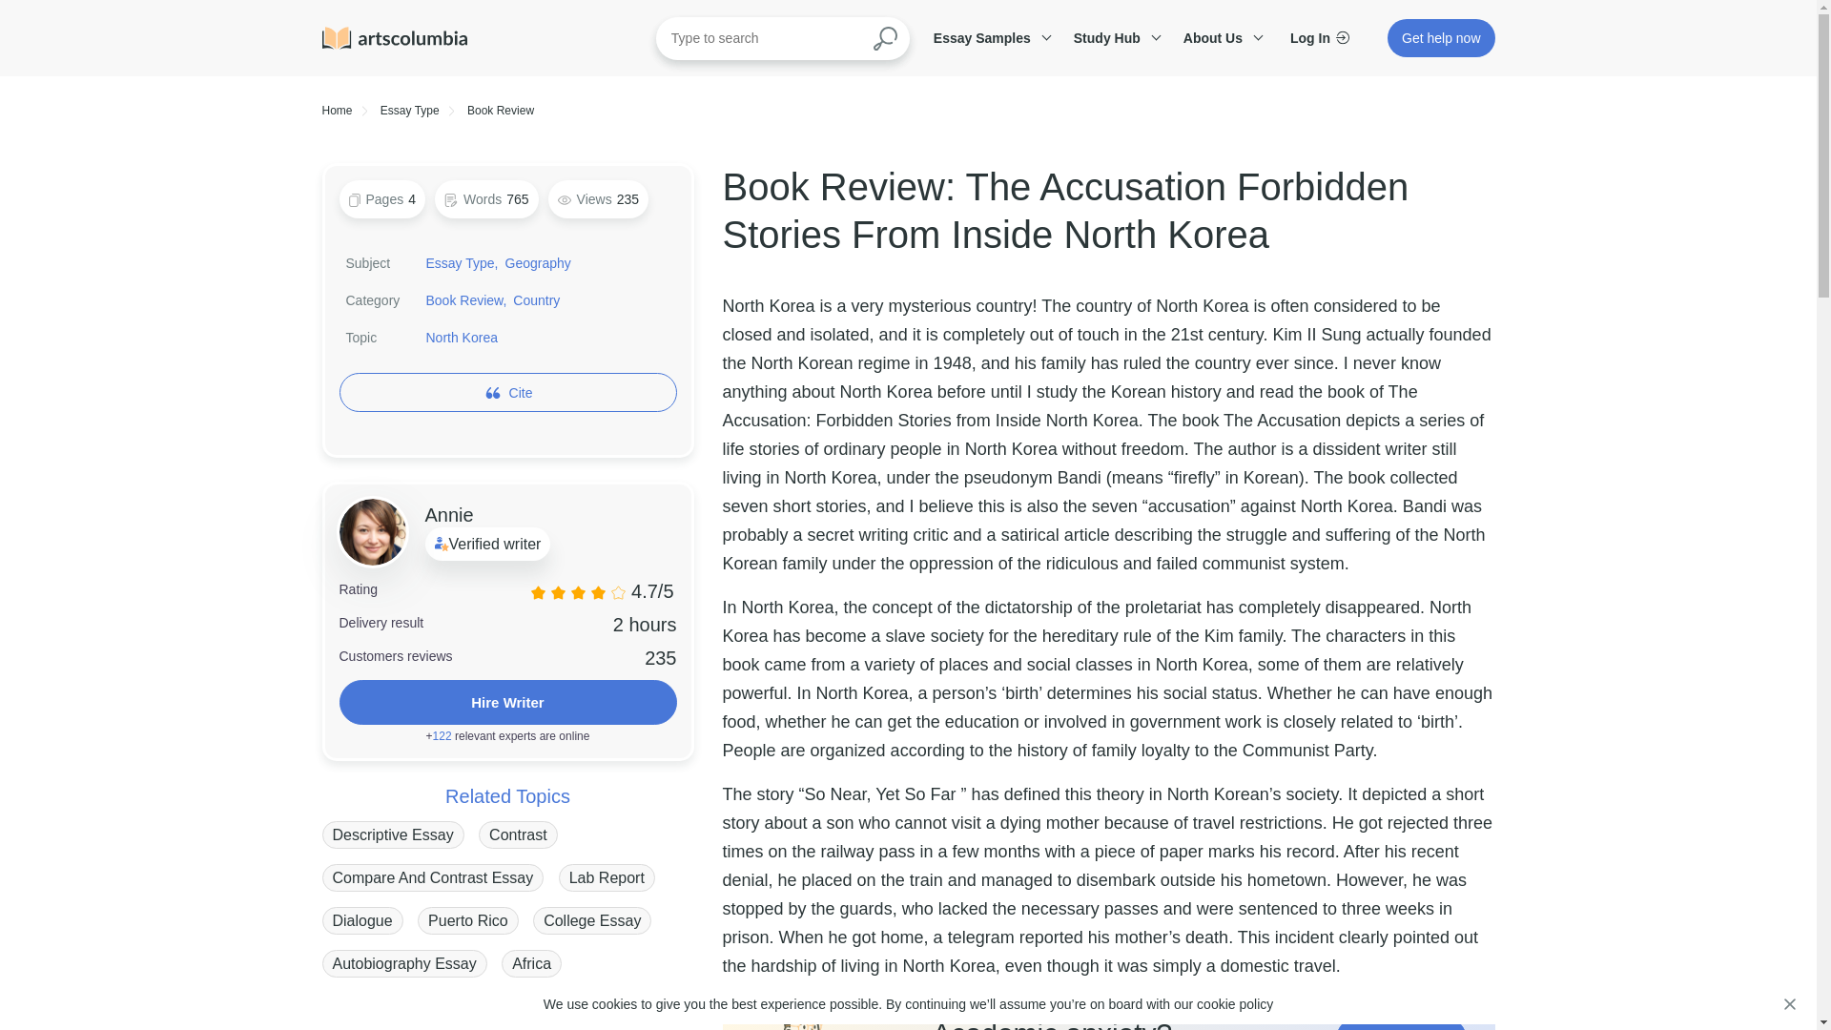  Describe the element at coordinates (989, 38) in the screenshot. I see `Essay Samples` at that location.